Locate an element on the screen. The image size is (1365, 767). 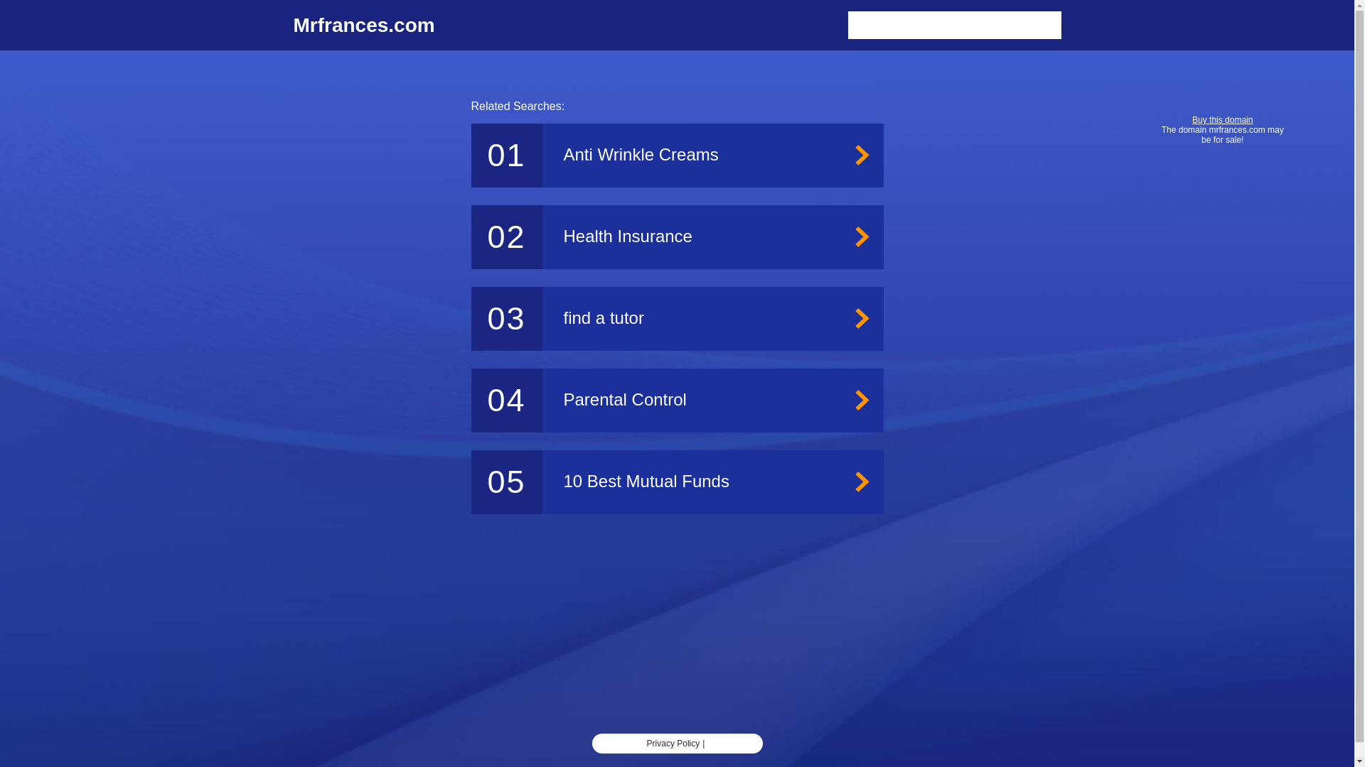
Anti Wrinkle Creams is located at coordinates (677, 155).